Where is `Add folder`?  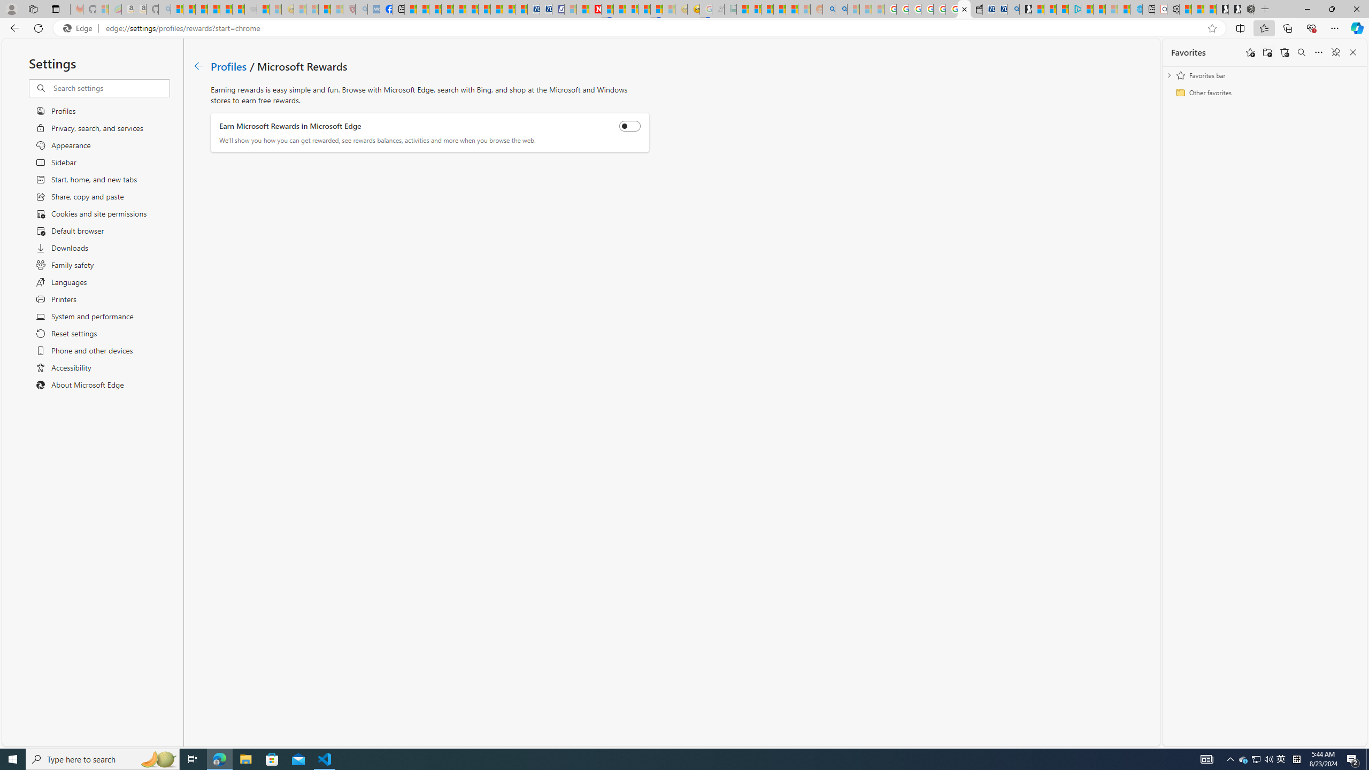 Add folder is located at coordinates (1267, 52).